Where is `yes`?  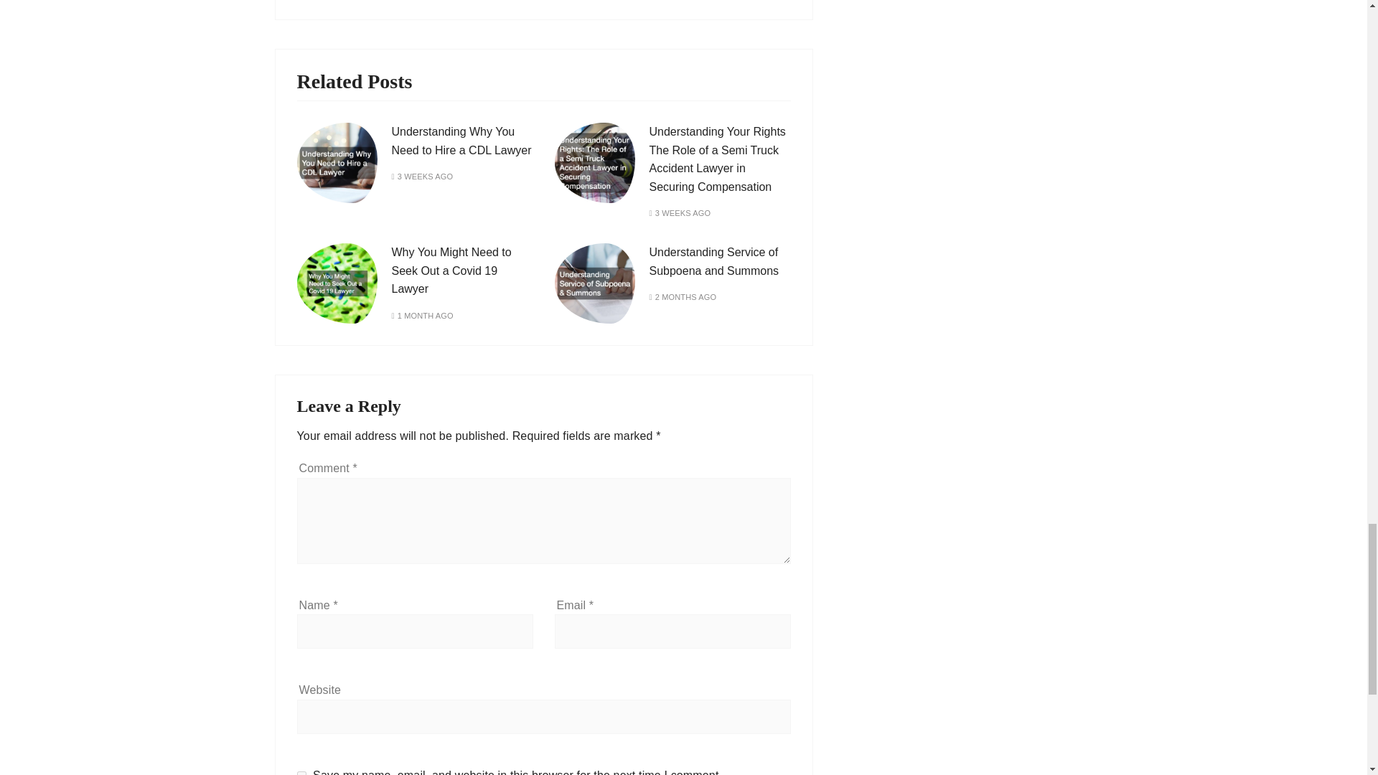 yes is located at coordinates (301, 773).